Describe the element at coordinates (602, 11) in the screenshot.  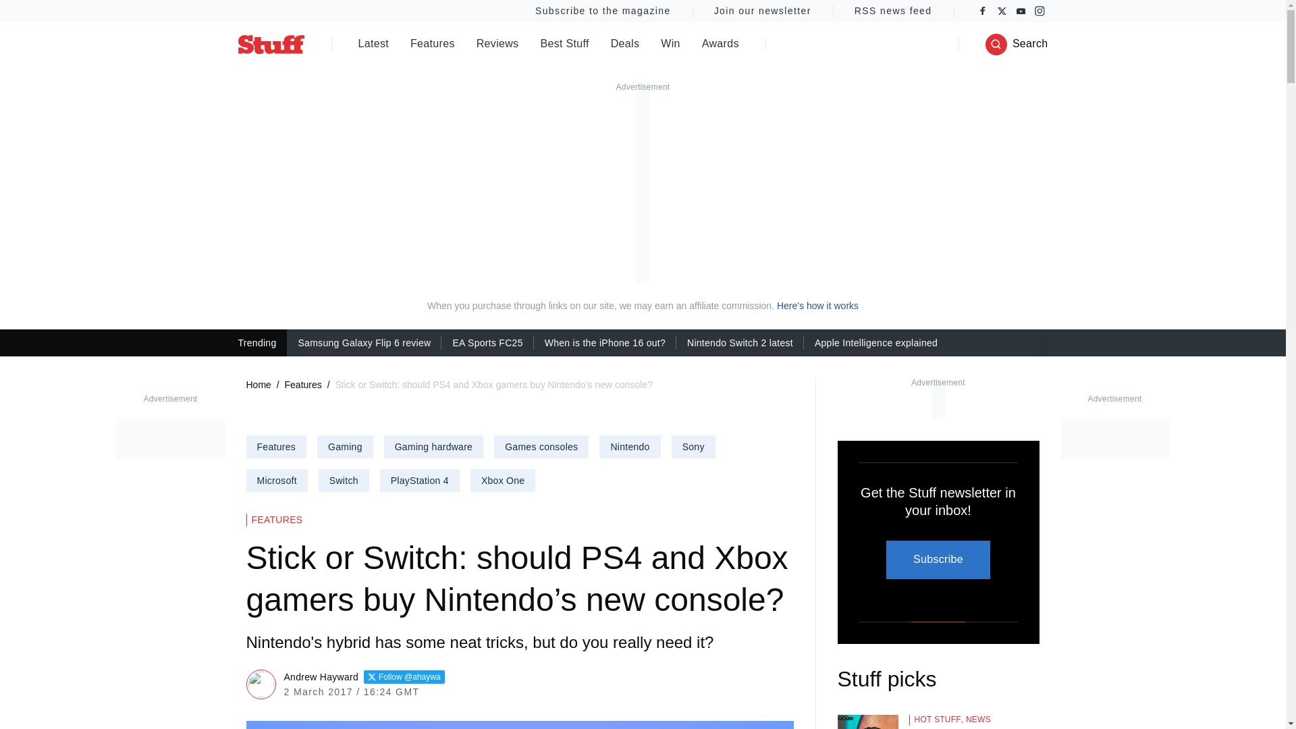
I see `Subscribe to the magazine` at that location.